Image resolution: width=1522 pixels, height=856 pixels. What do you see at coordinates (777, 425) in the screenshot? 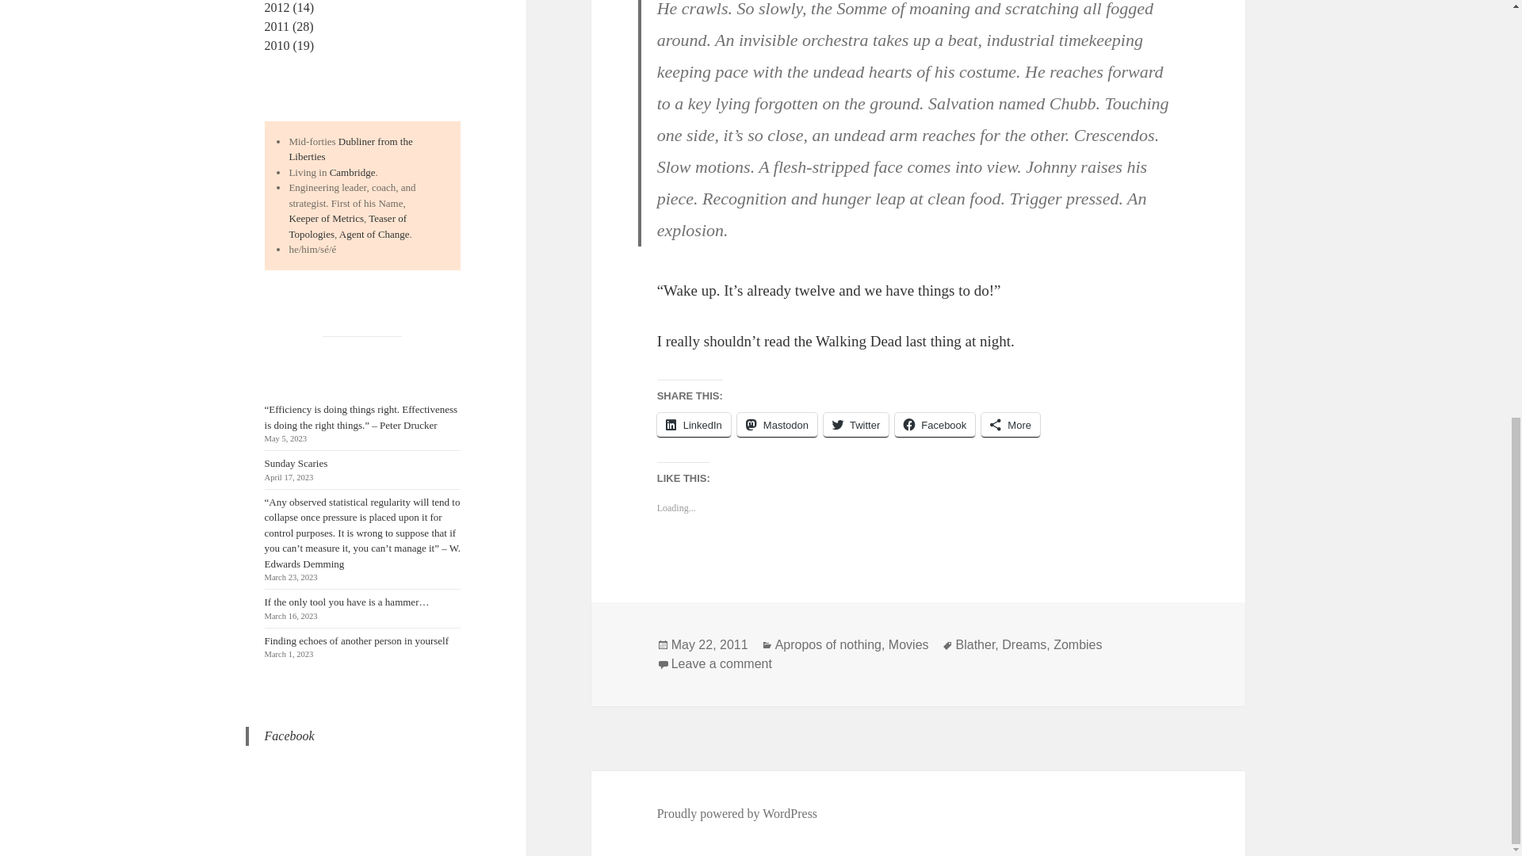
I see `Click to share on Mastodon` at bounding box center [777, 425].